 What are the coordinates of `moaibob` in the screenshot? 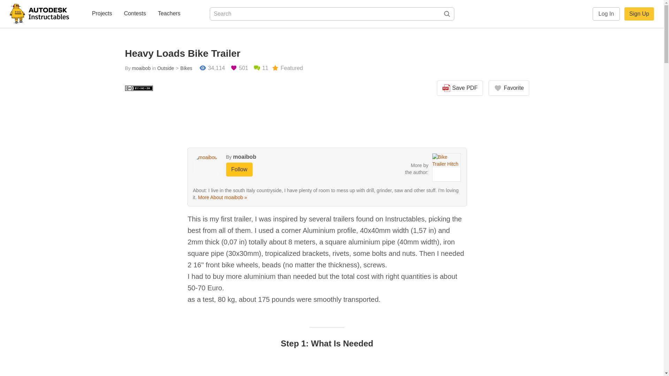 It's located at (245, 157).